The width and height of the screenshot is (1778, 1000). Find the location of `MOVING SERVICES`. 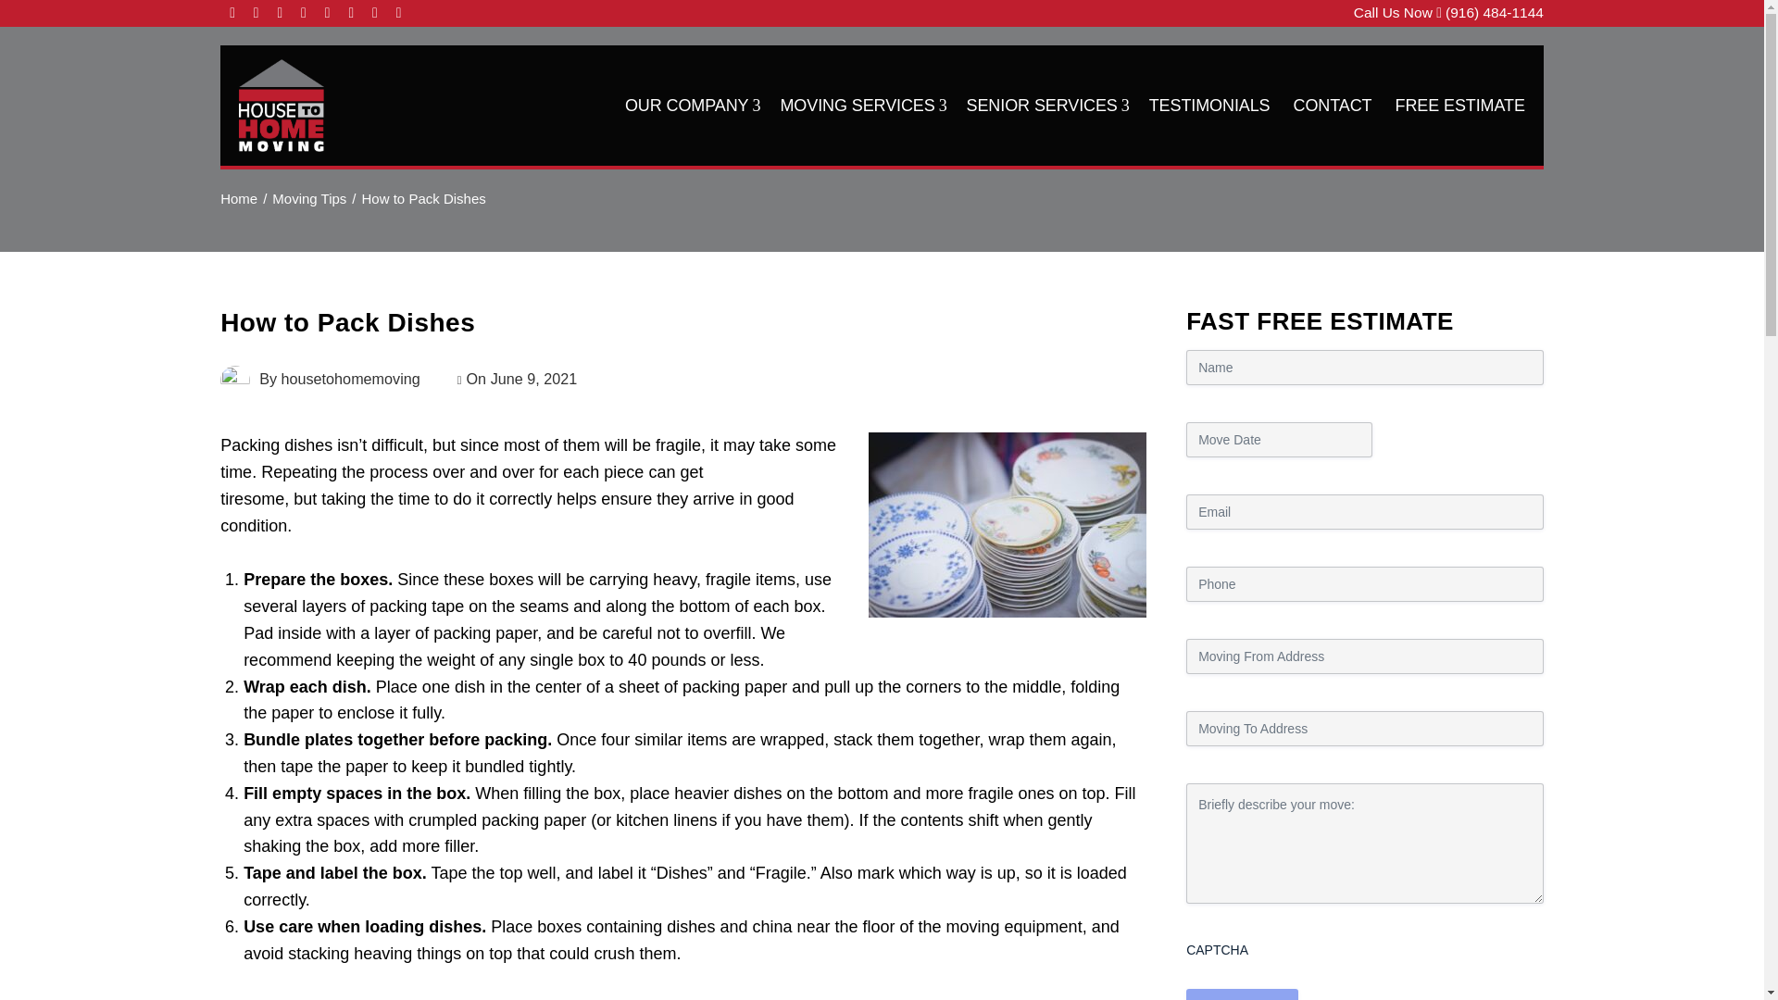

MOVING SERVICES is located at coordinates (861, 106).